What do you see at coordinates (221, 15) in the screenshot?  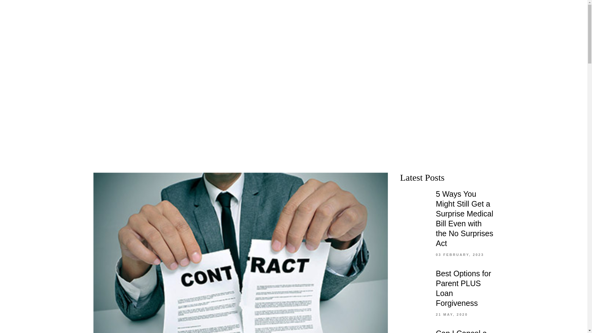 I see `Services` at bounding box center [221, 15].